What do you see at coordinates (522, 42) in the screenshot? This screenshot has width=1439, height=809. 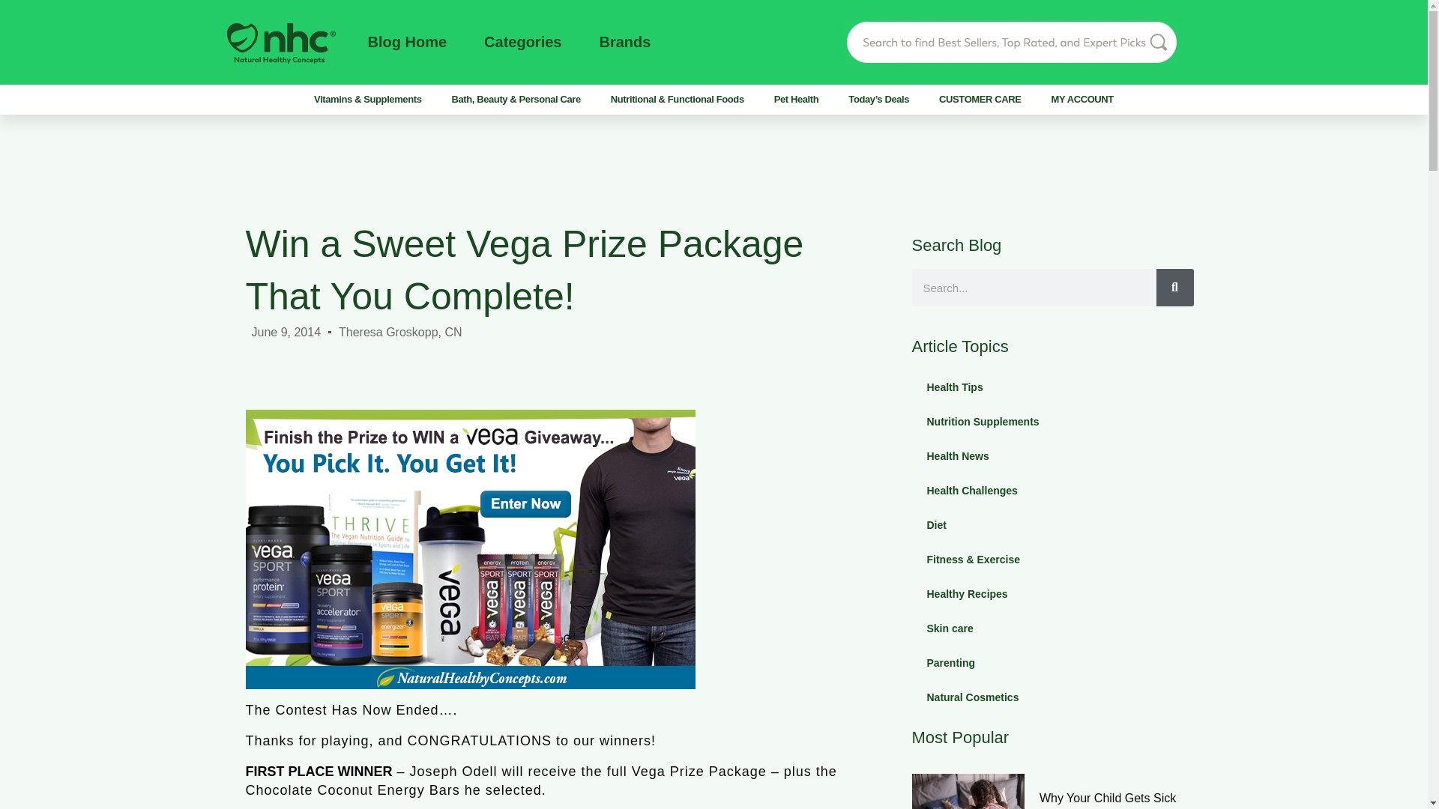 I see `Categories` at bounding box center [522, 42].